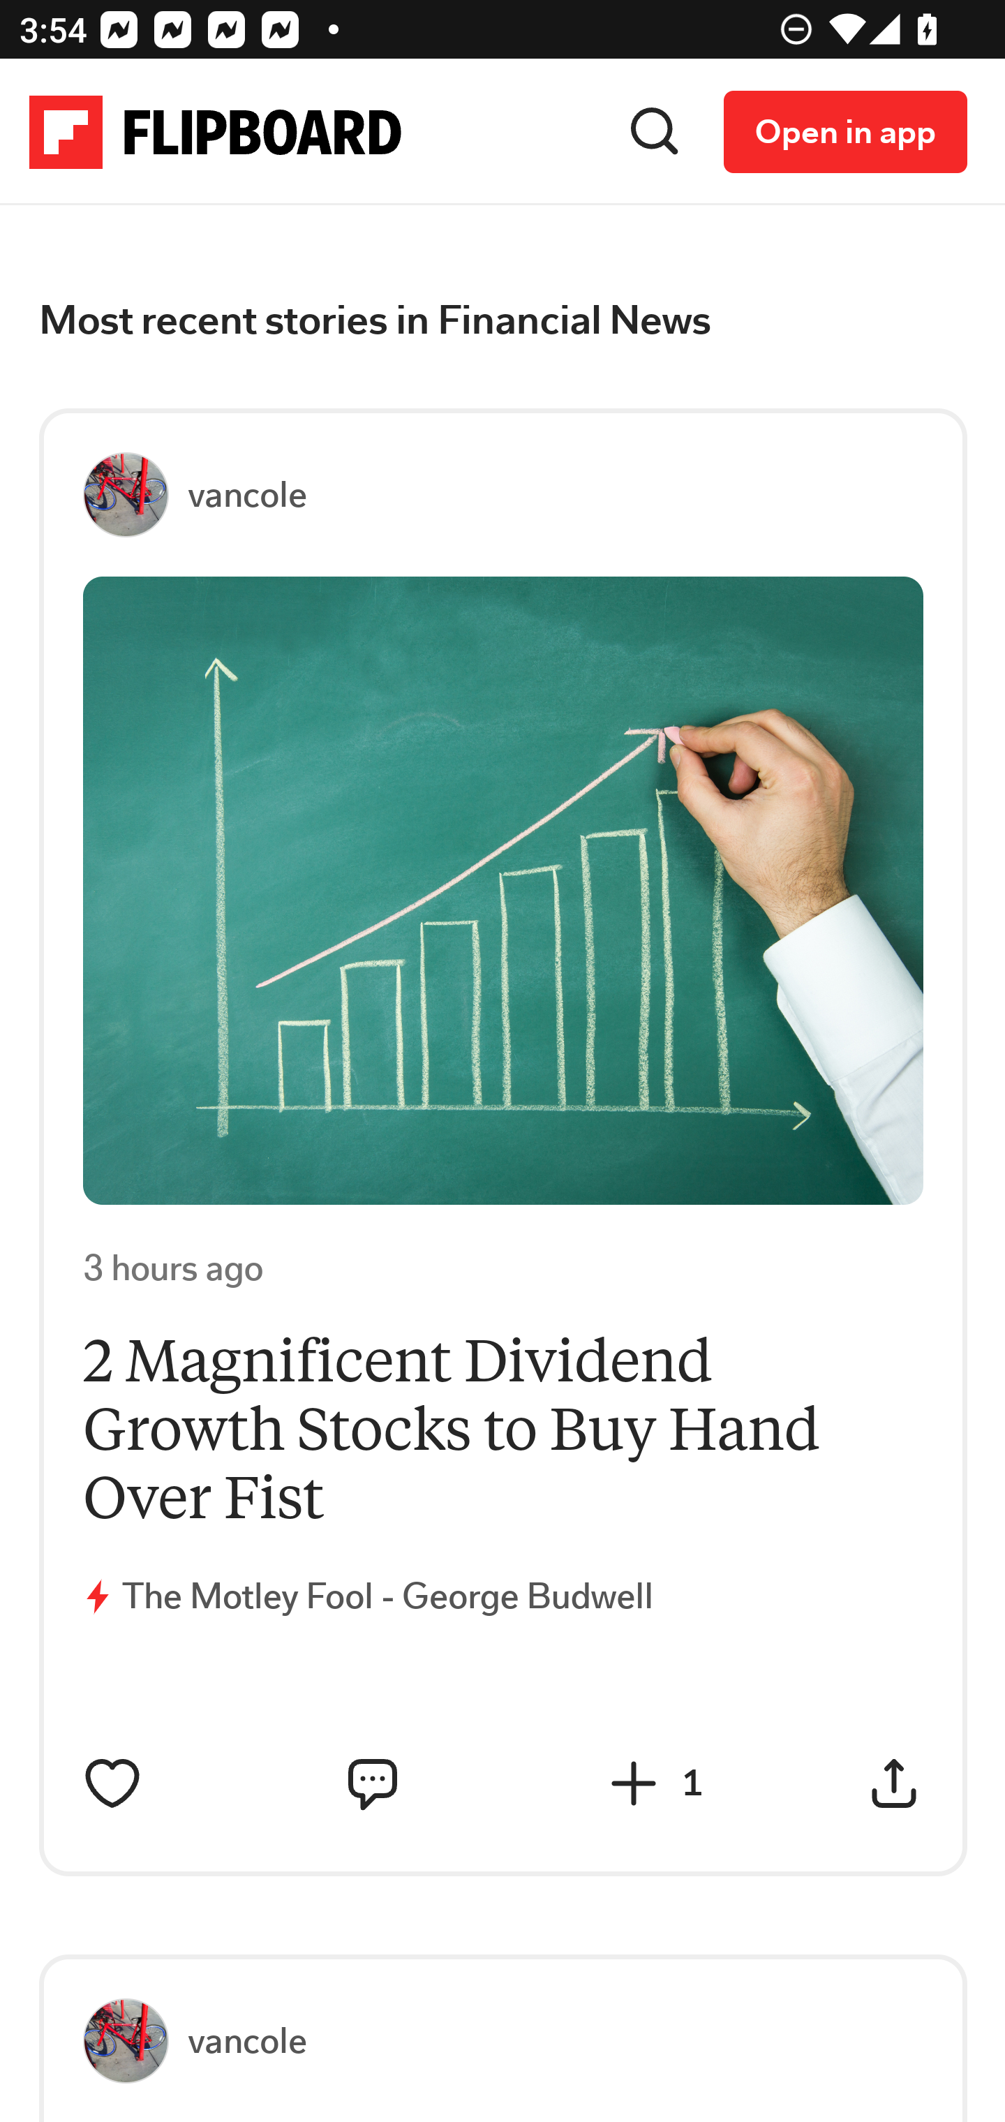 This screenshot has height=2122, width=1005. What do you see at coordinates (247, 2041) in the screenshot?
I see `vancole` at bounding box center [247, 2041].